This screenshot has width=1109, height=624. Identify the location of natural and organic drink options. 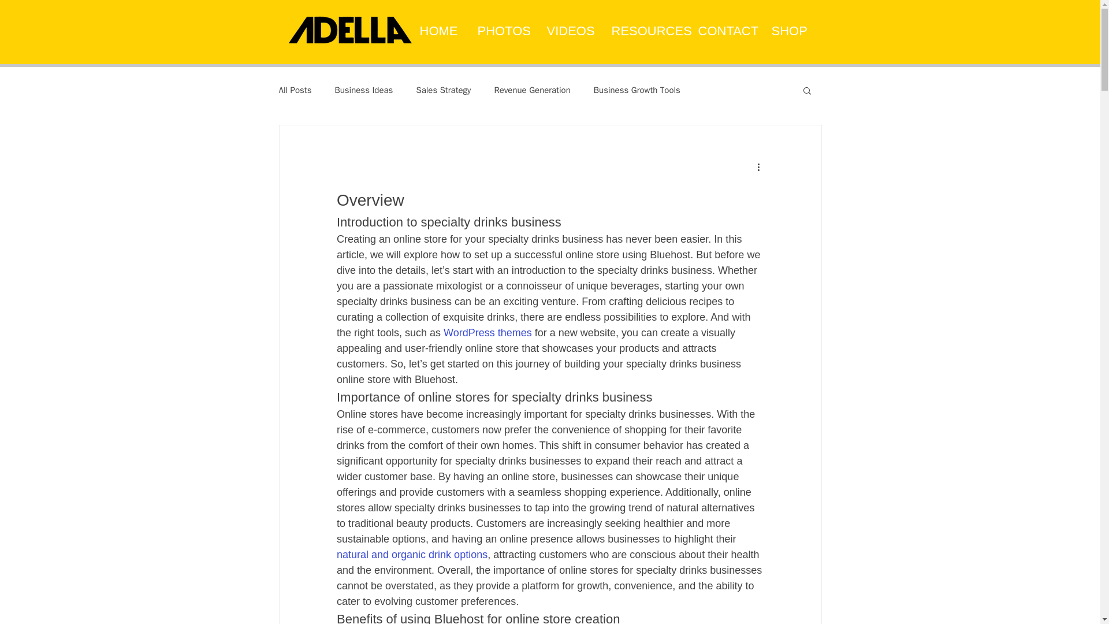
(411, 555).